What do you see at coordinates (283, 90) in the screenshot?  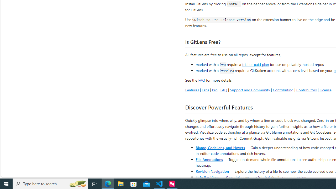 I see `Contributing` at bounding box center [283, 90].